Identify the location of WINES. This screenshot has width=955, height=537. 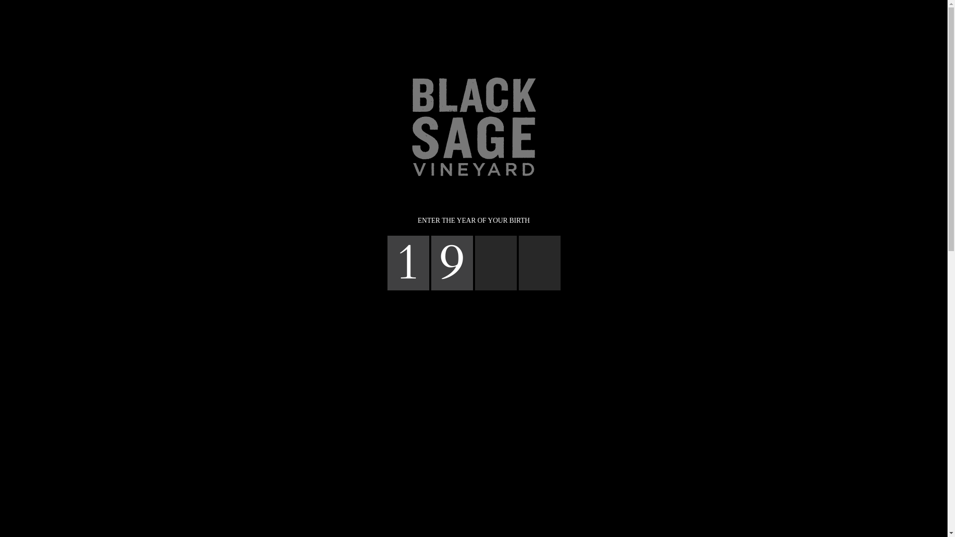
(434, 13).